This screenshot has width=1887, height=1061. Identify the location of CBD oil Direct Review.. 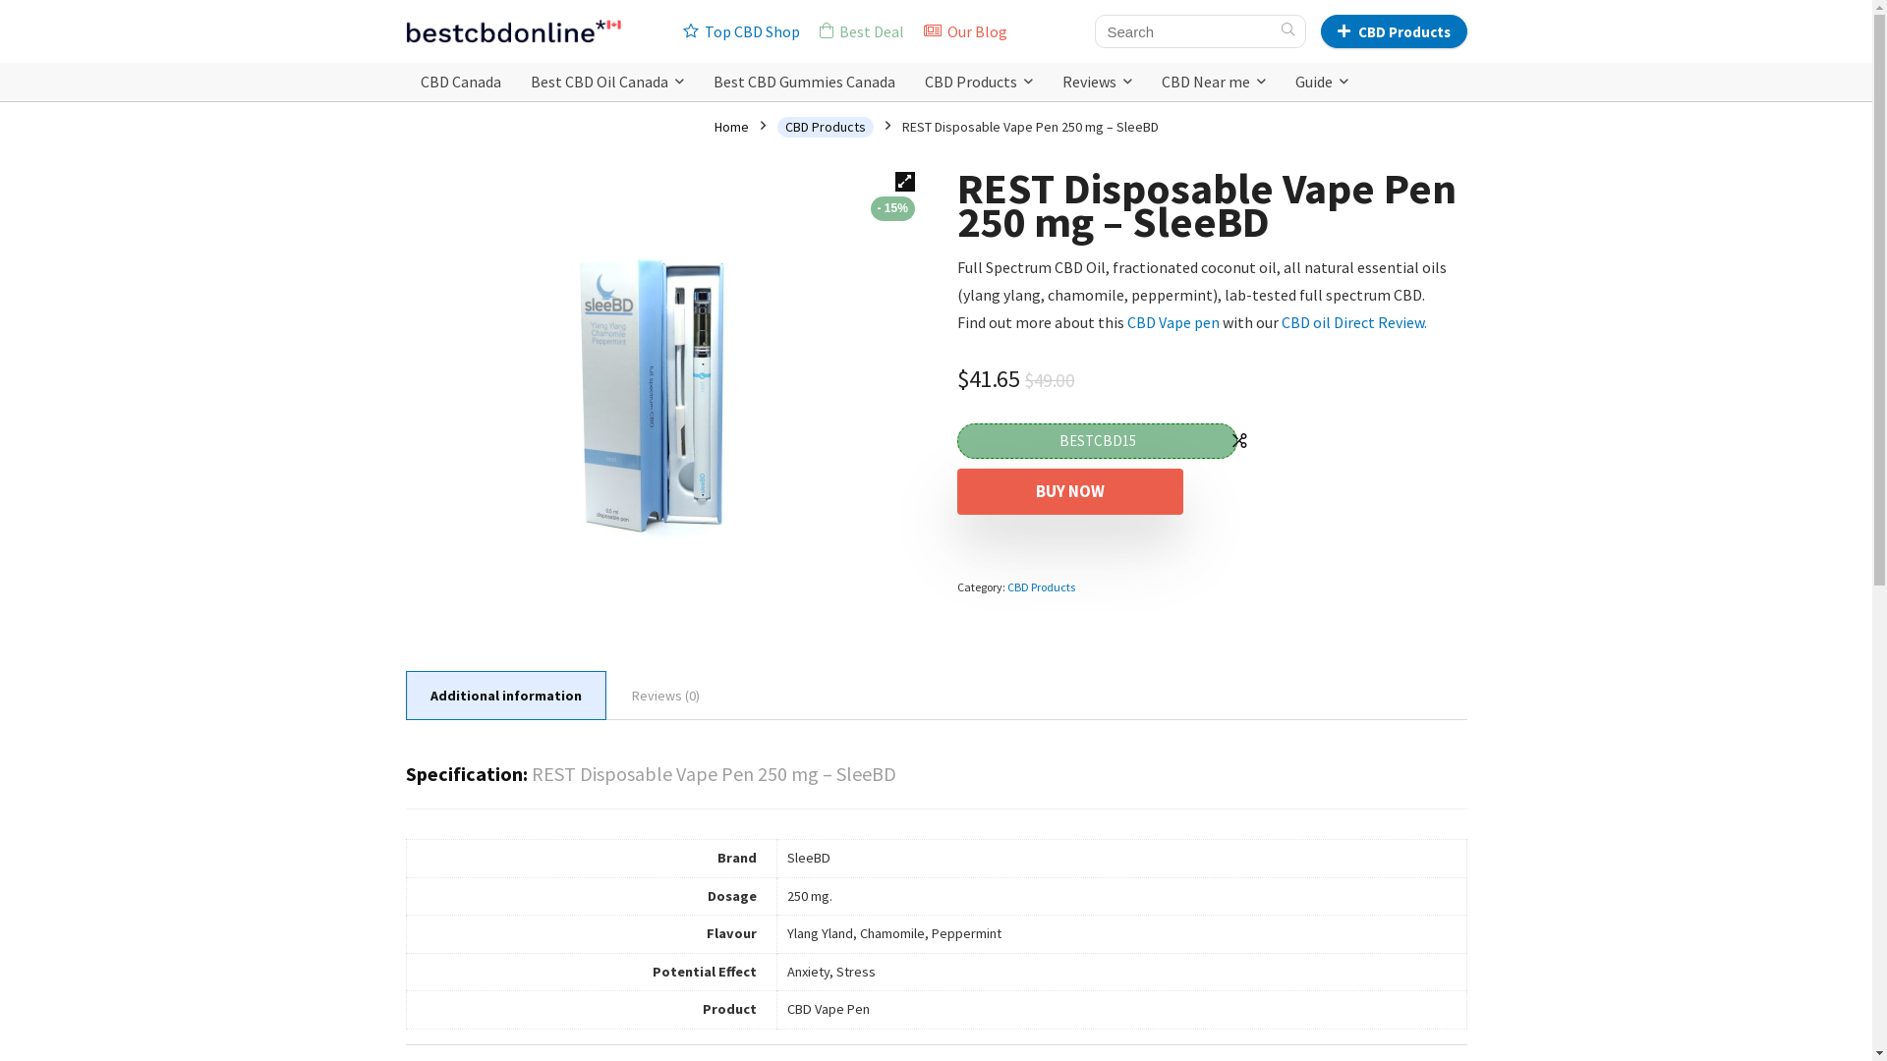
(1354, 322).